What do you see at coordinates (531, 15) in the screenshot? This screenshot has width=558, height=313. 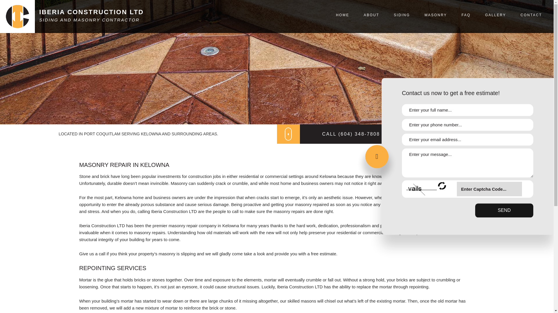 I see `CONTACT` at bounding box center [531, 15].